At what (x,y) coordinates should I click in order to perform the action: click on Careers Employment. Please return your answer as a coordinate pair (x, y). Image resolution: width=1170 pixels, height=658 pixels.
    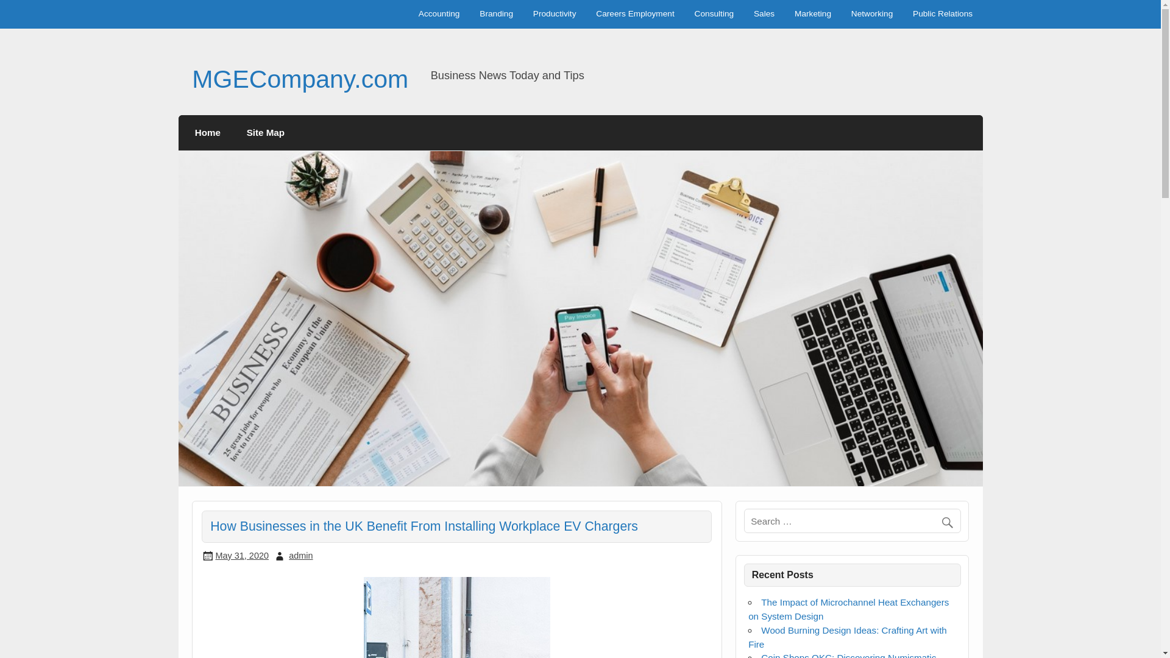
    Looking at the image, I should click on (635, 15).